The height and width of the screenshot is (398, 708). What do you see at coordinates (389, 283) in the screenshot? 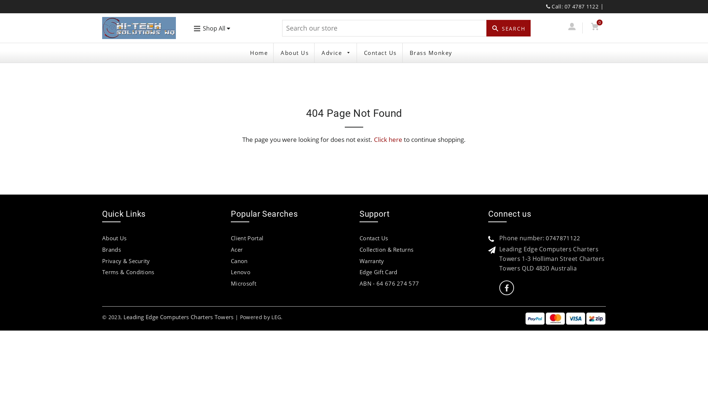
I see `ABN - 64 676 274 577` at bounding box center [389, 283].